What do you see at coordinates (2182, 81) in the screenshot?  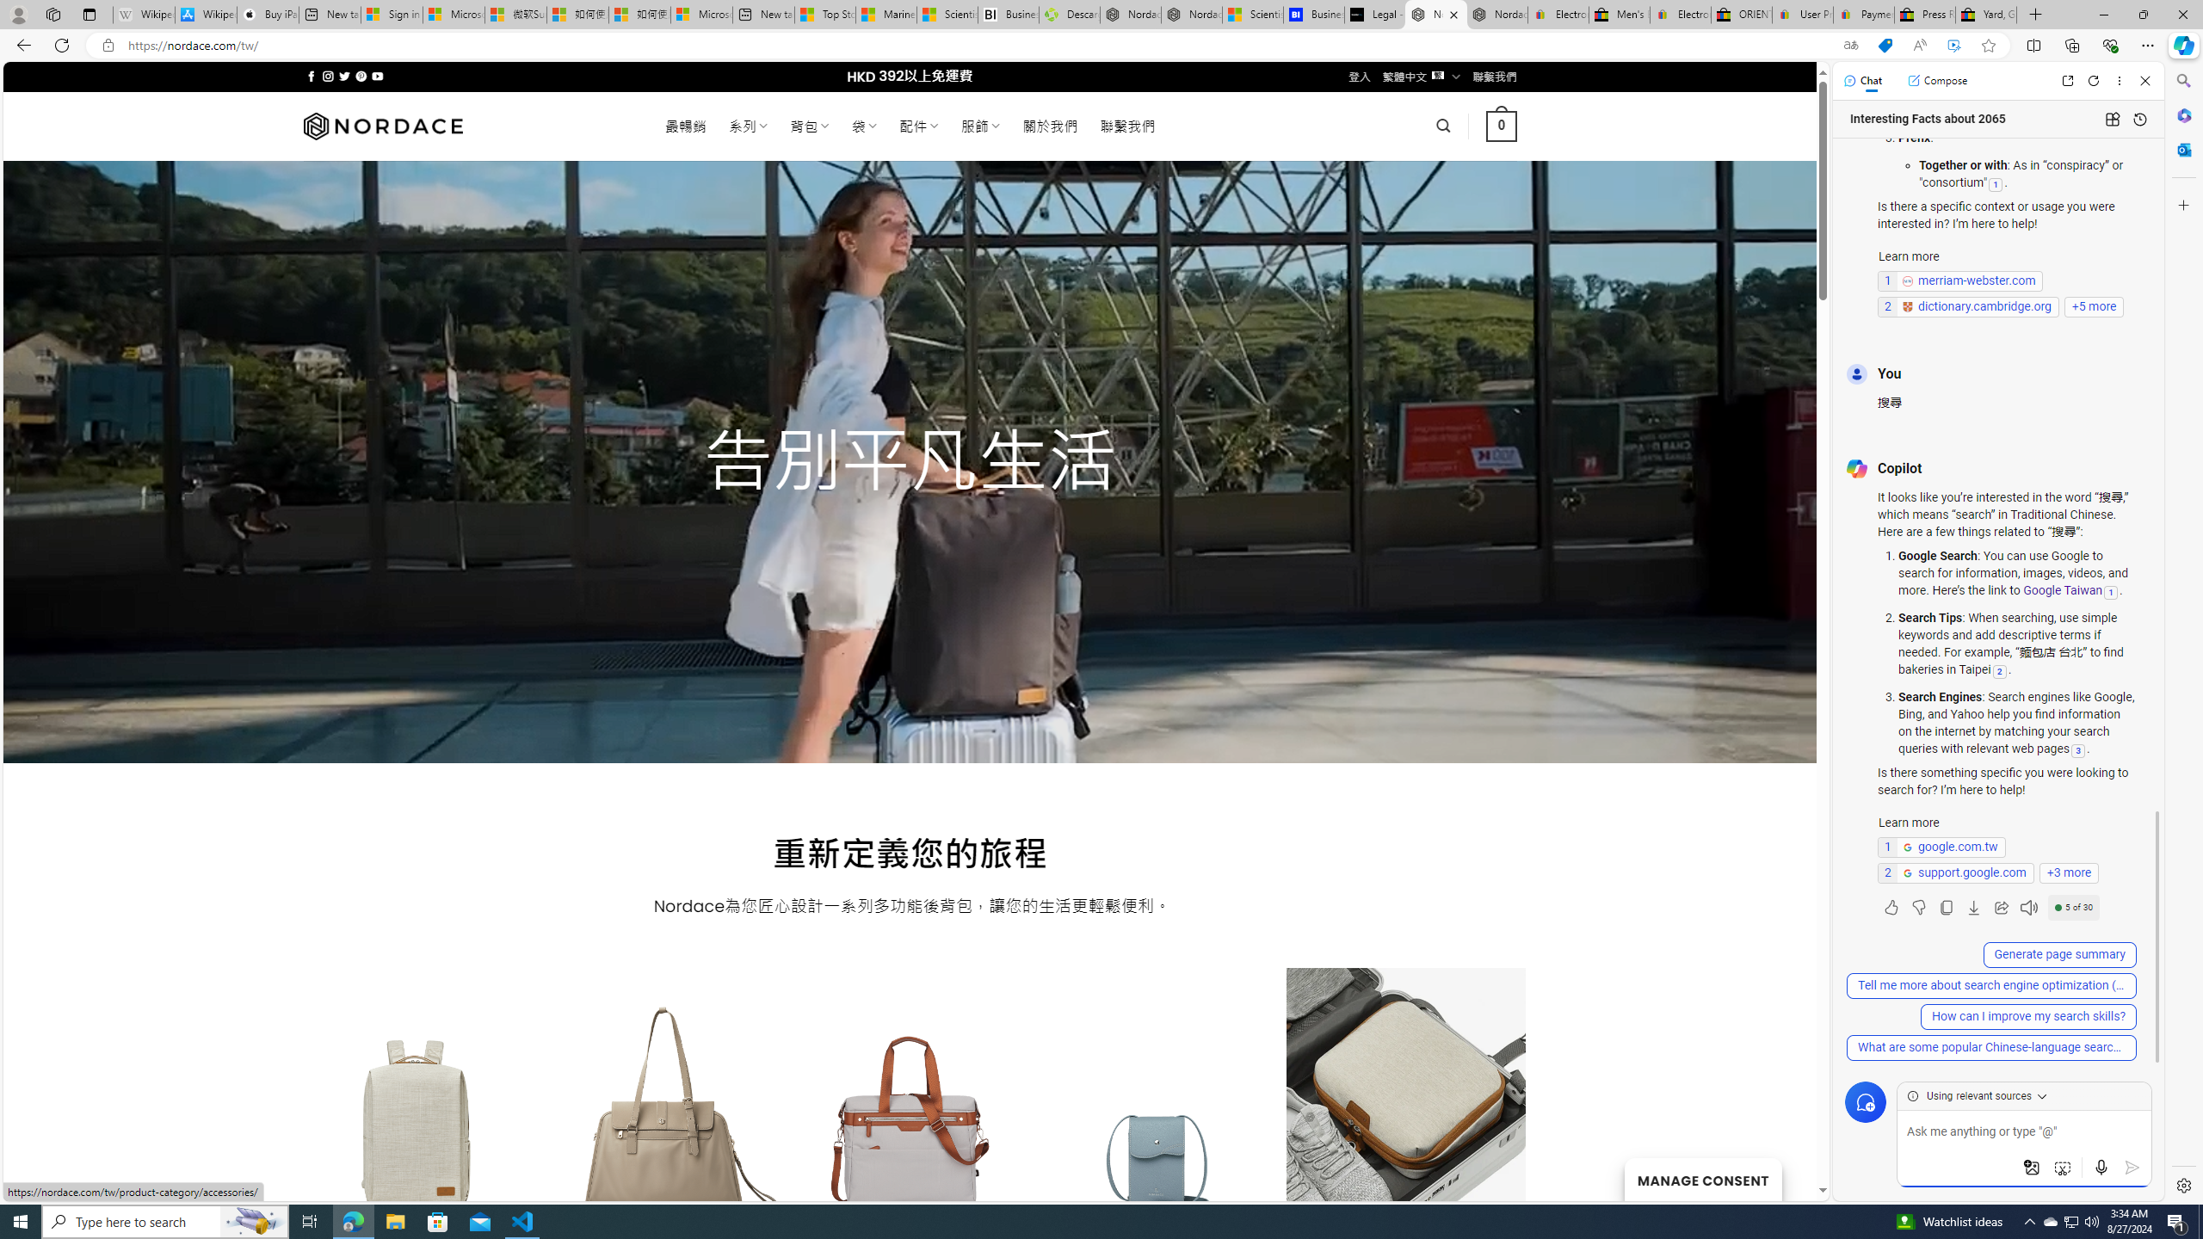 I see `Minimize Search pane` at bounding box center [2182, 81].